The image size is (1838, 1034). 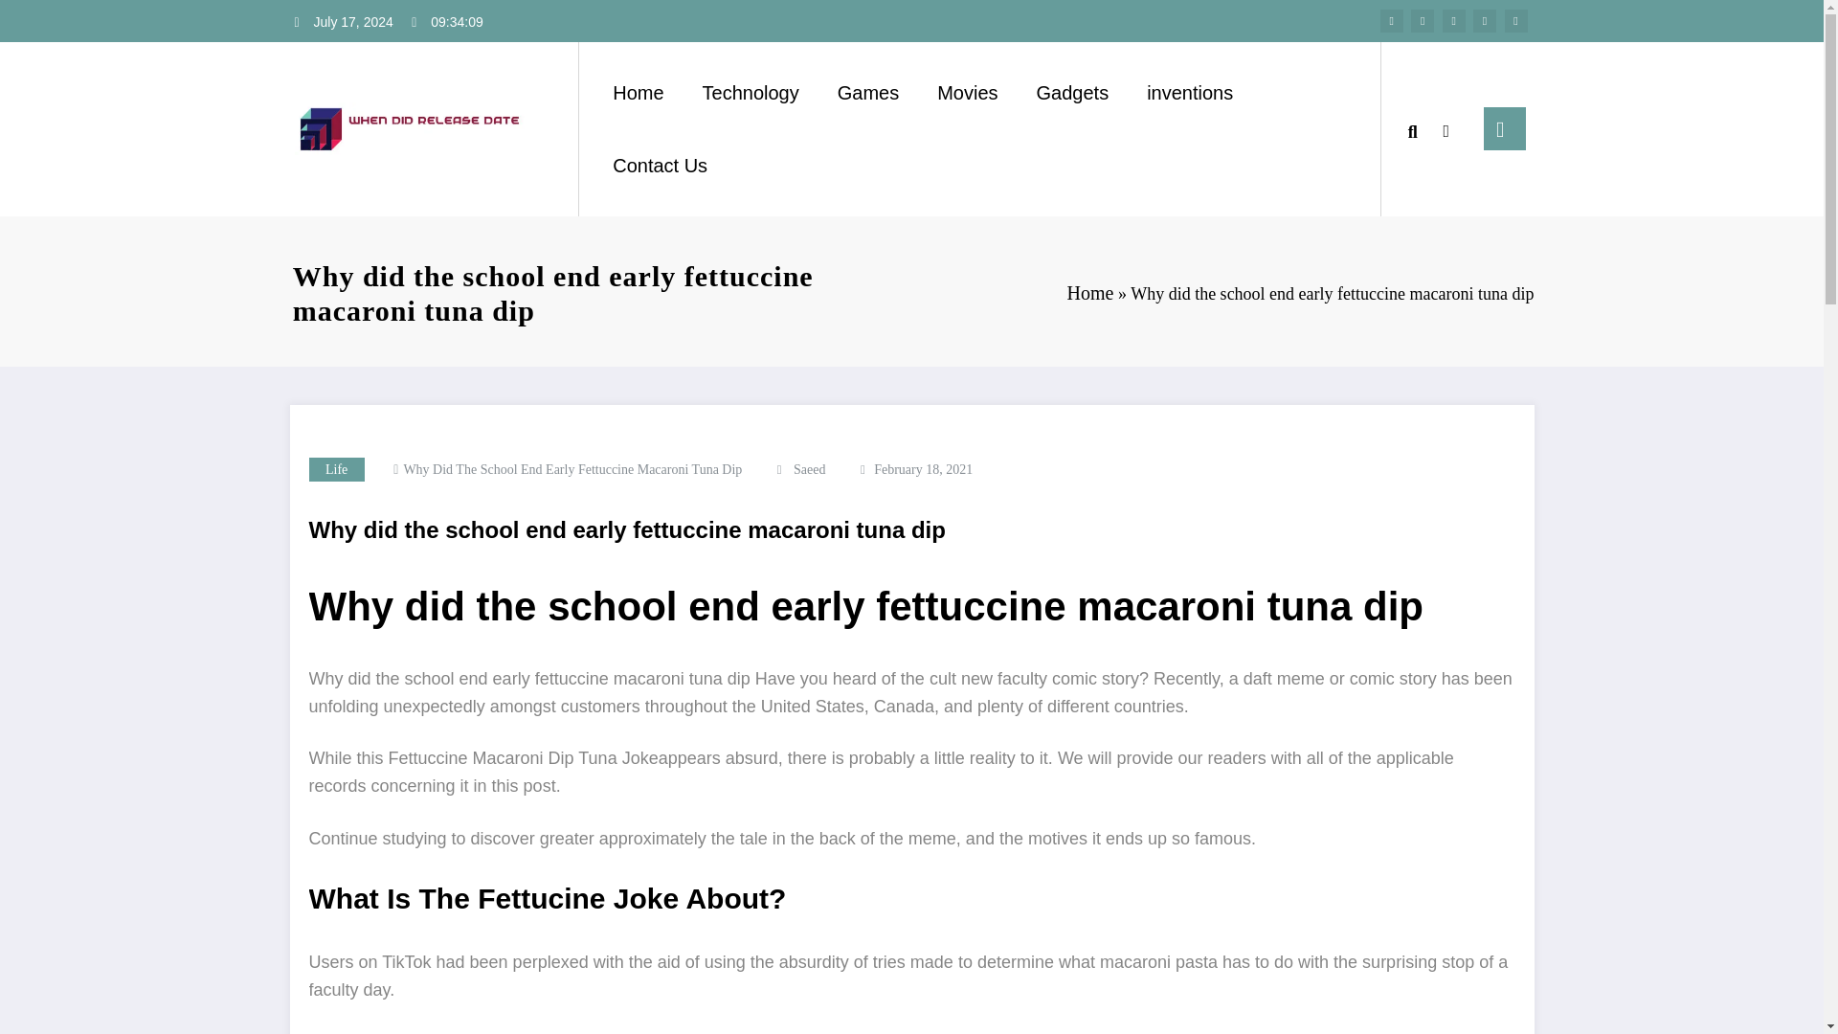 What do you see at coordinates (810, 469) in the screenshot?
I see `Saeed` at bounding box center [810, 469].